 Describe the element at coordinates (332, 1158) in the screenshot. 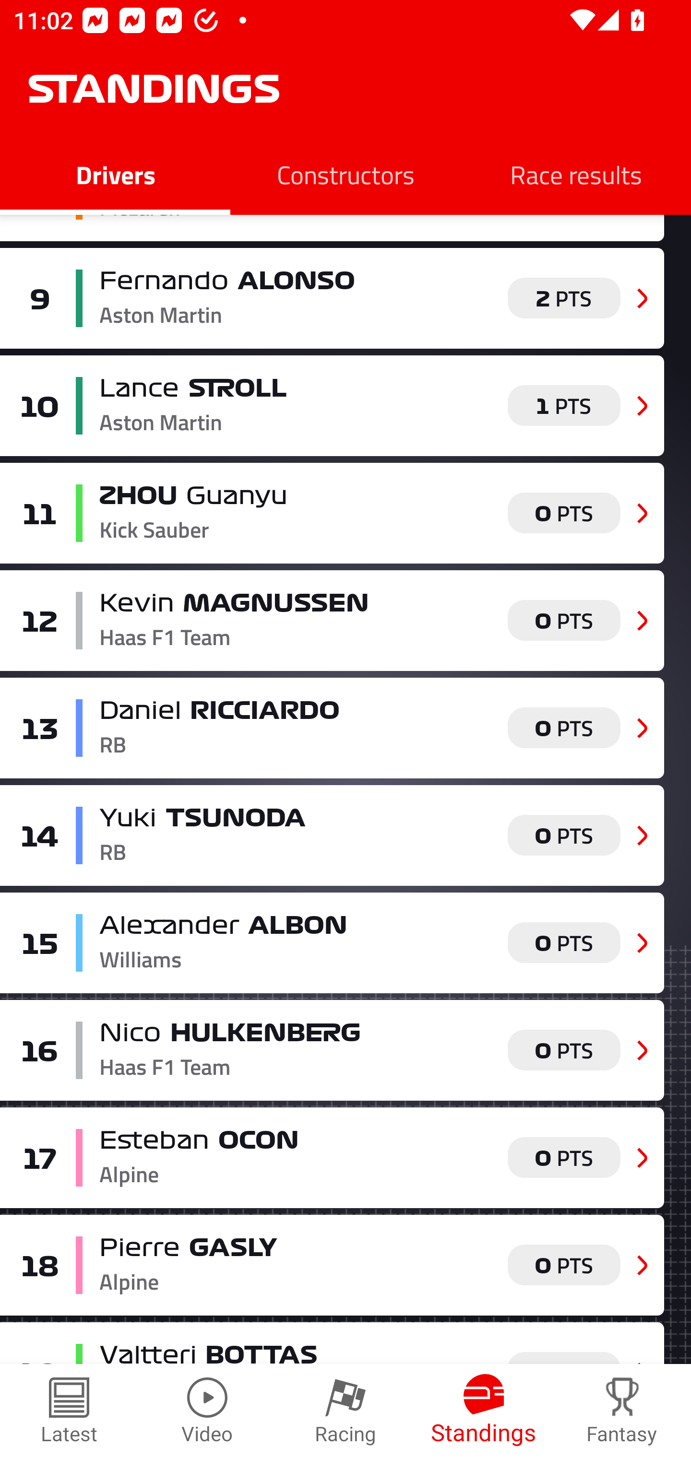

I see `17 Esteban OCON Alpine 0 PTS` at that location.